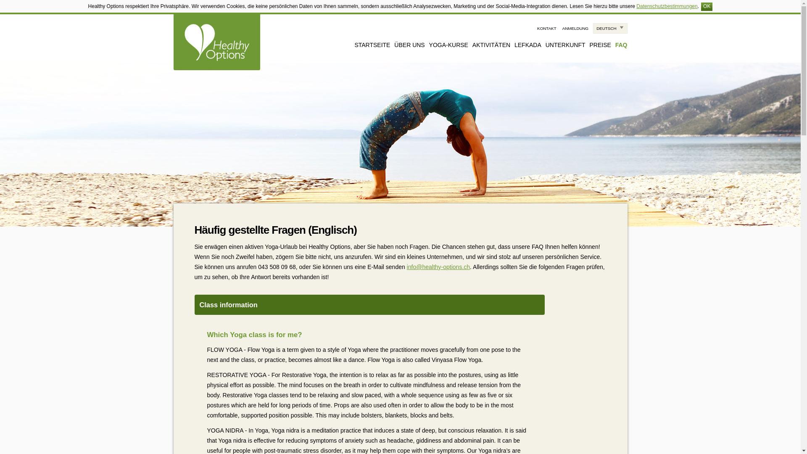 This screenshot has height=454, width=807. What do you see at coordinates (372, 45) in the screenshot?
I see `STARTSEITE` at bounding box center [372, 45].